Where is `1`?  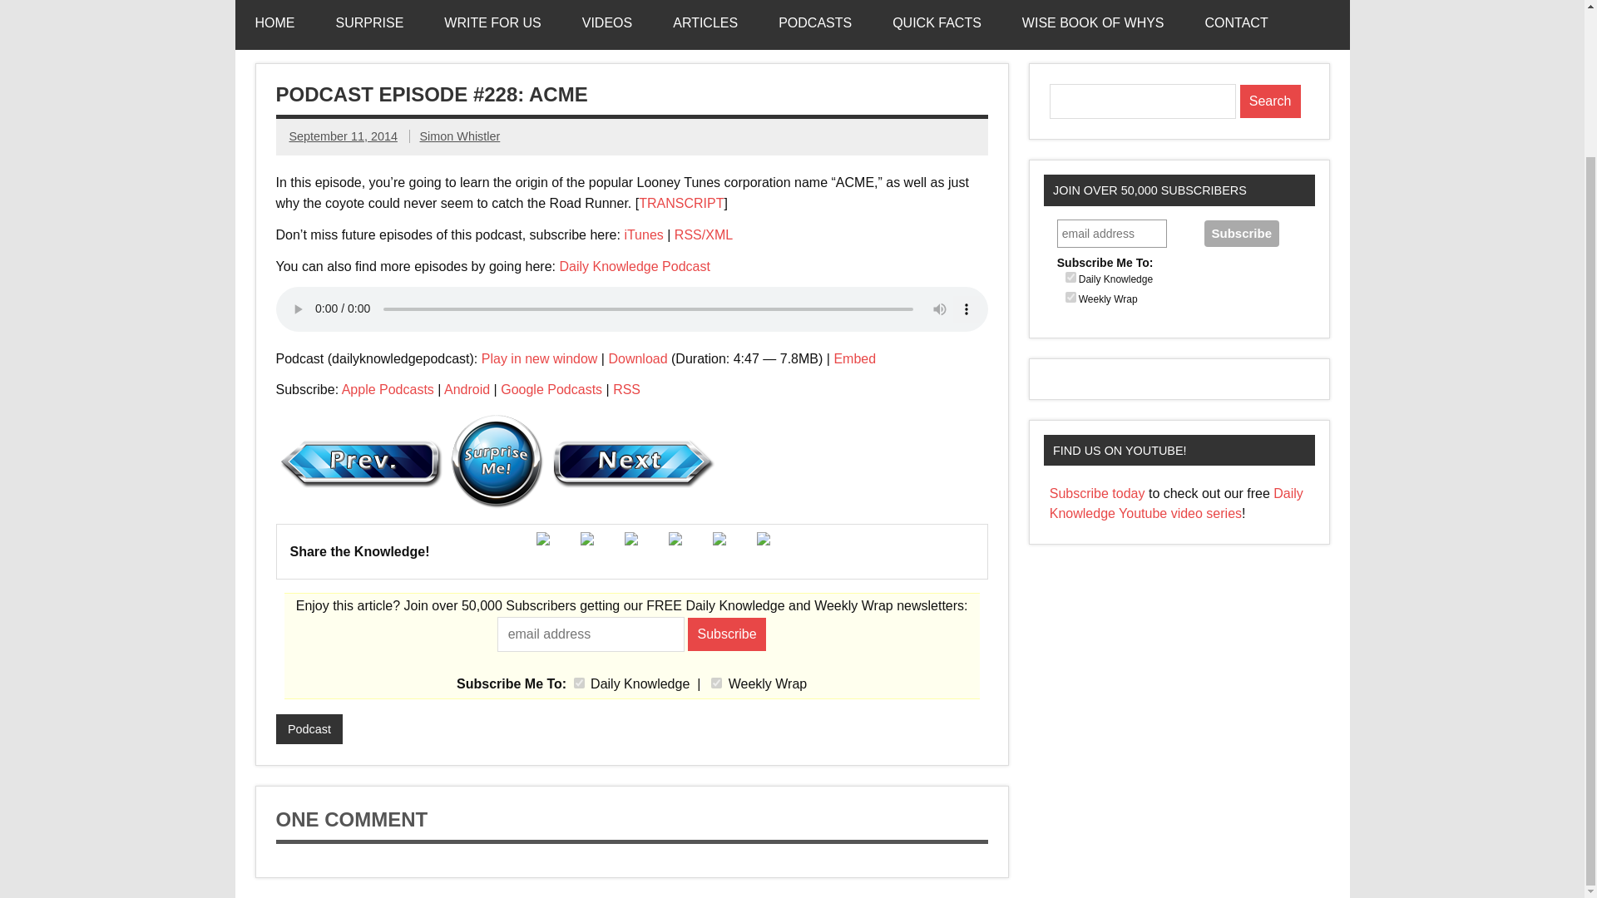
1 is located at coordinates (579, 683).